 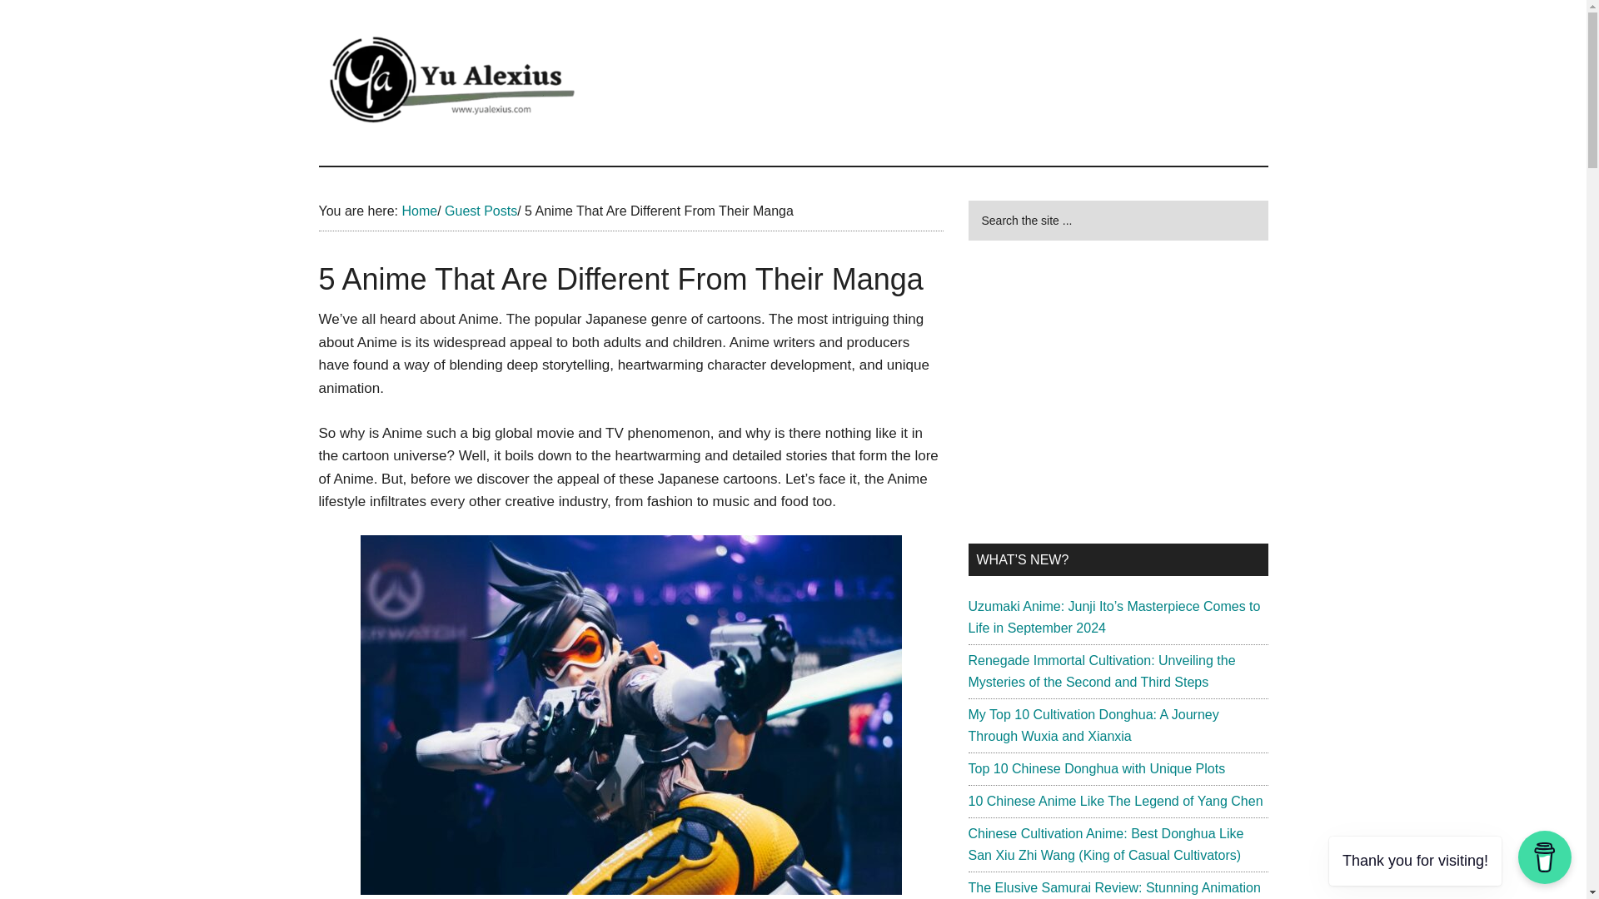 I want to click on Top 10 Chinese Donghua with Unique Plots, so click(x=1096, y=768).